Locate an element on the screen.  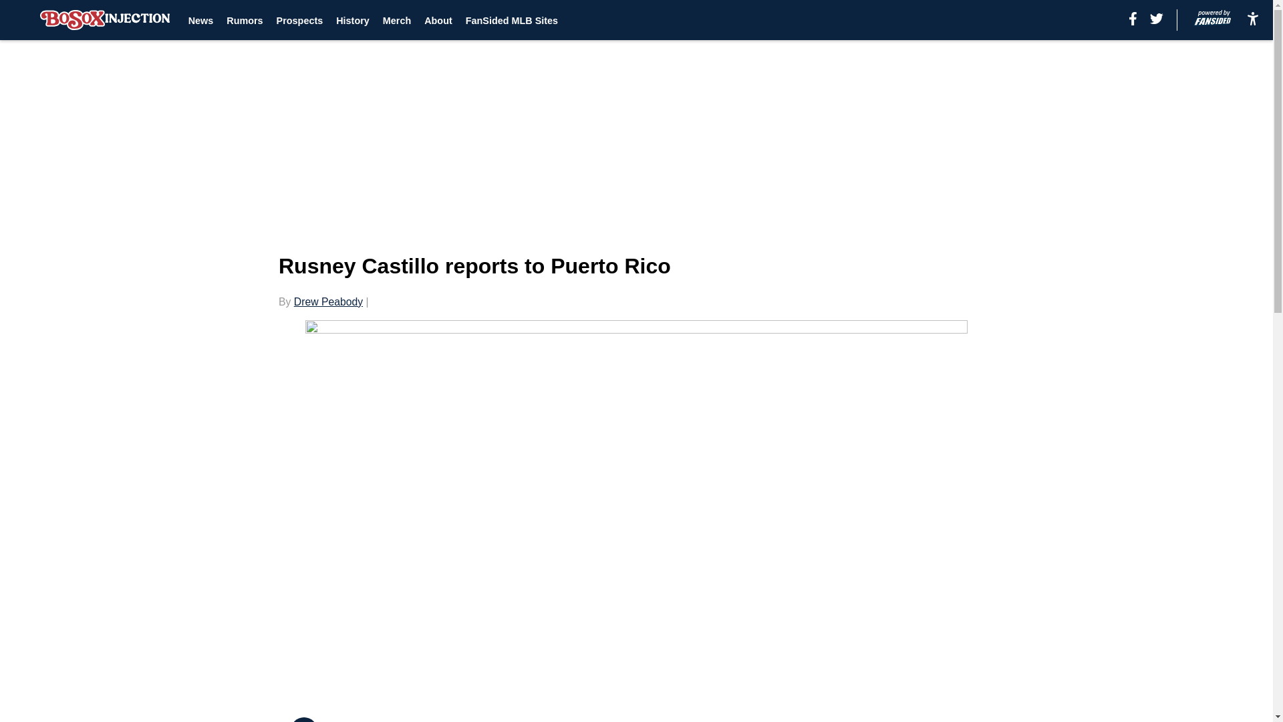
About is located at coordinates (438, 20).